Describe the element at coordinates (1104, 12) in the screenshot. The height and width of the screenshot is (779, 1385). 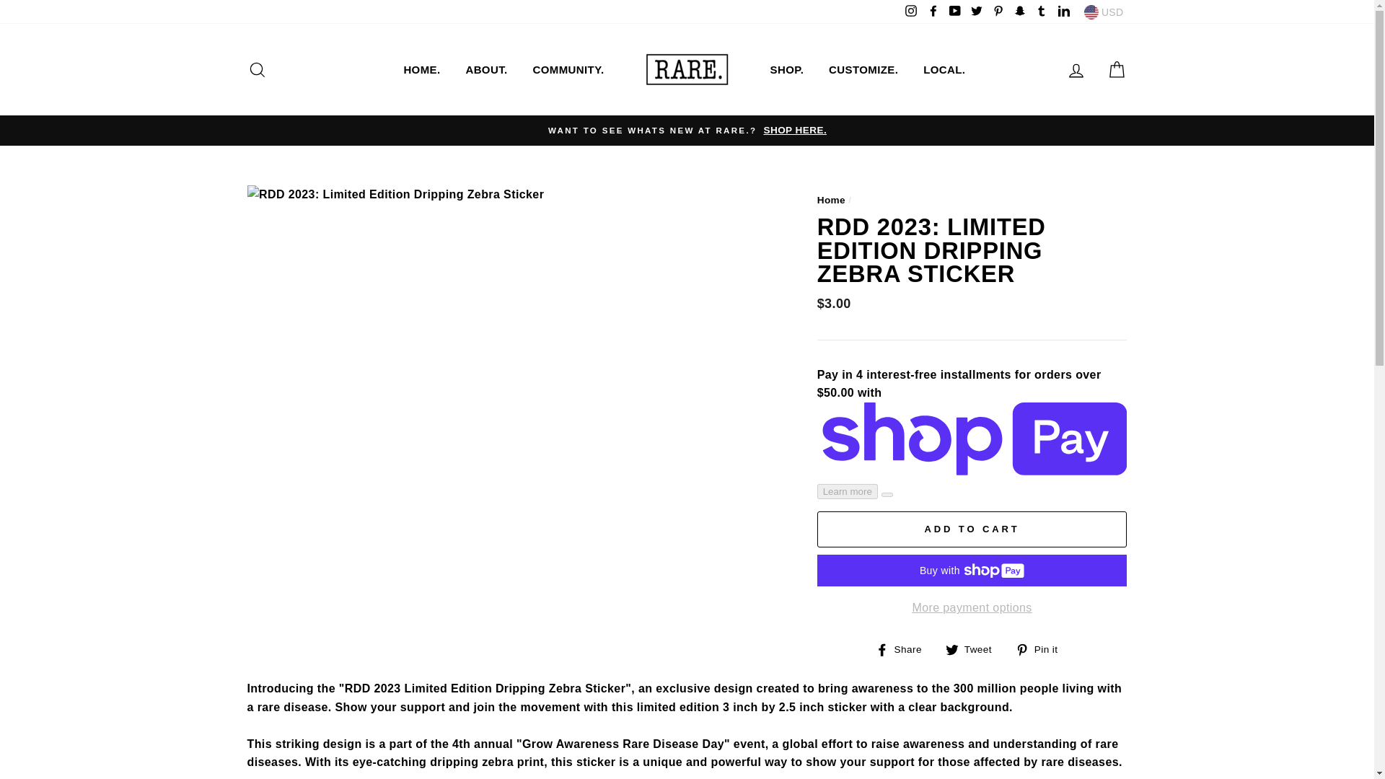
I see `USD` at that location.